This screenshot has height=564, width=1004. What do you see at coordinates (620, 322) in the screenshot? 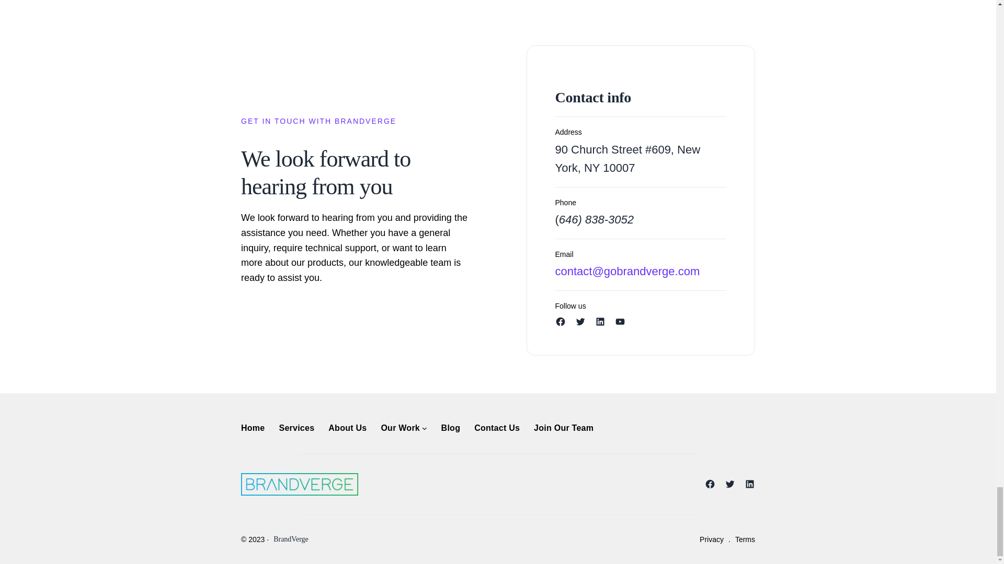
I see `YouTube` at bounding box center [620, 322].